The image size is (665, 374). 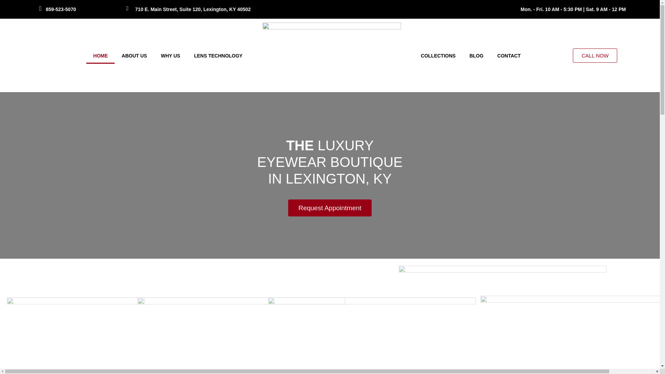 What do you see at coordinates (100, 55) in the screenshot?
I see `HOME` at bounding box center [100, 55].